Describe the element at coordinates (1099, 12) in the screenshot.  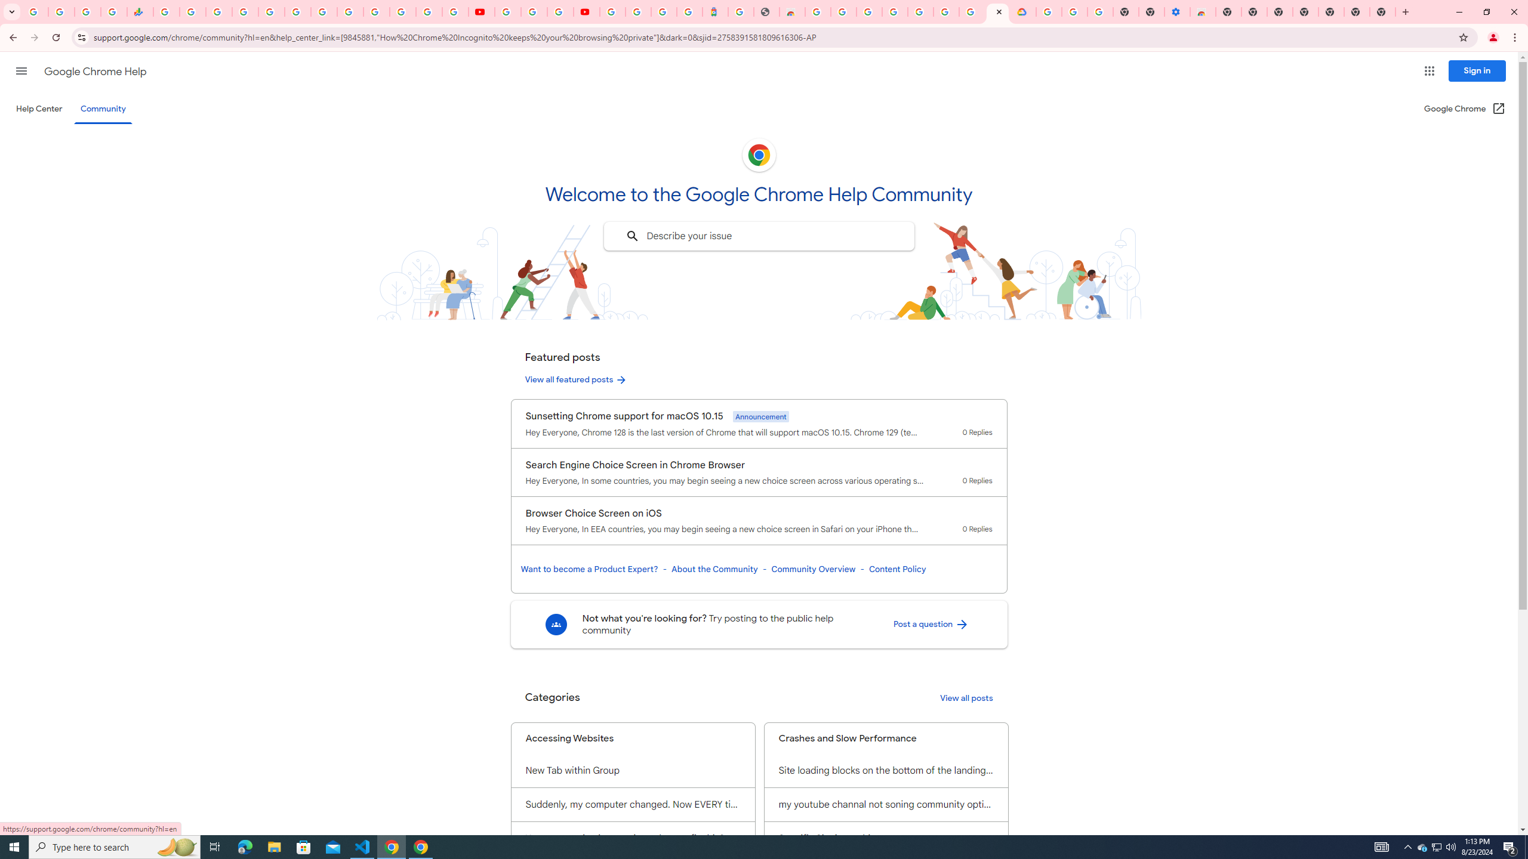
I see `Turn cookies on or off - Computer - Google Account Help` at that location.